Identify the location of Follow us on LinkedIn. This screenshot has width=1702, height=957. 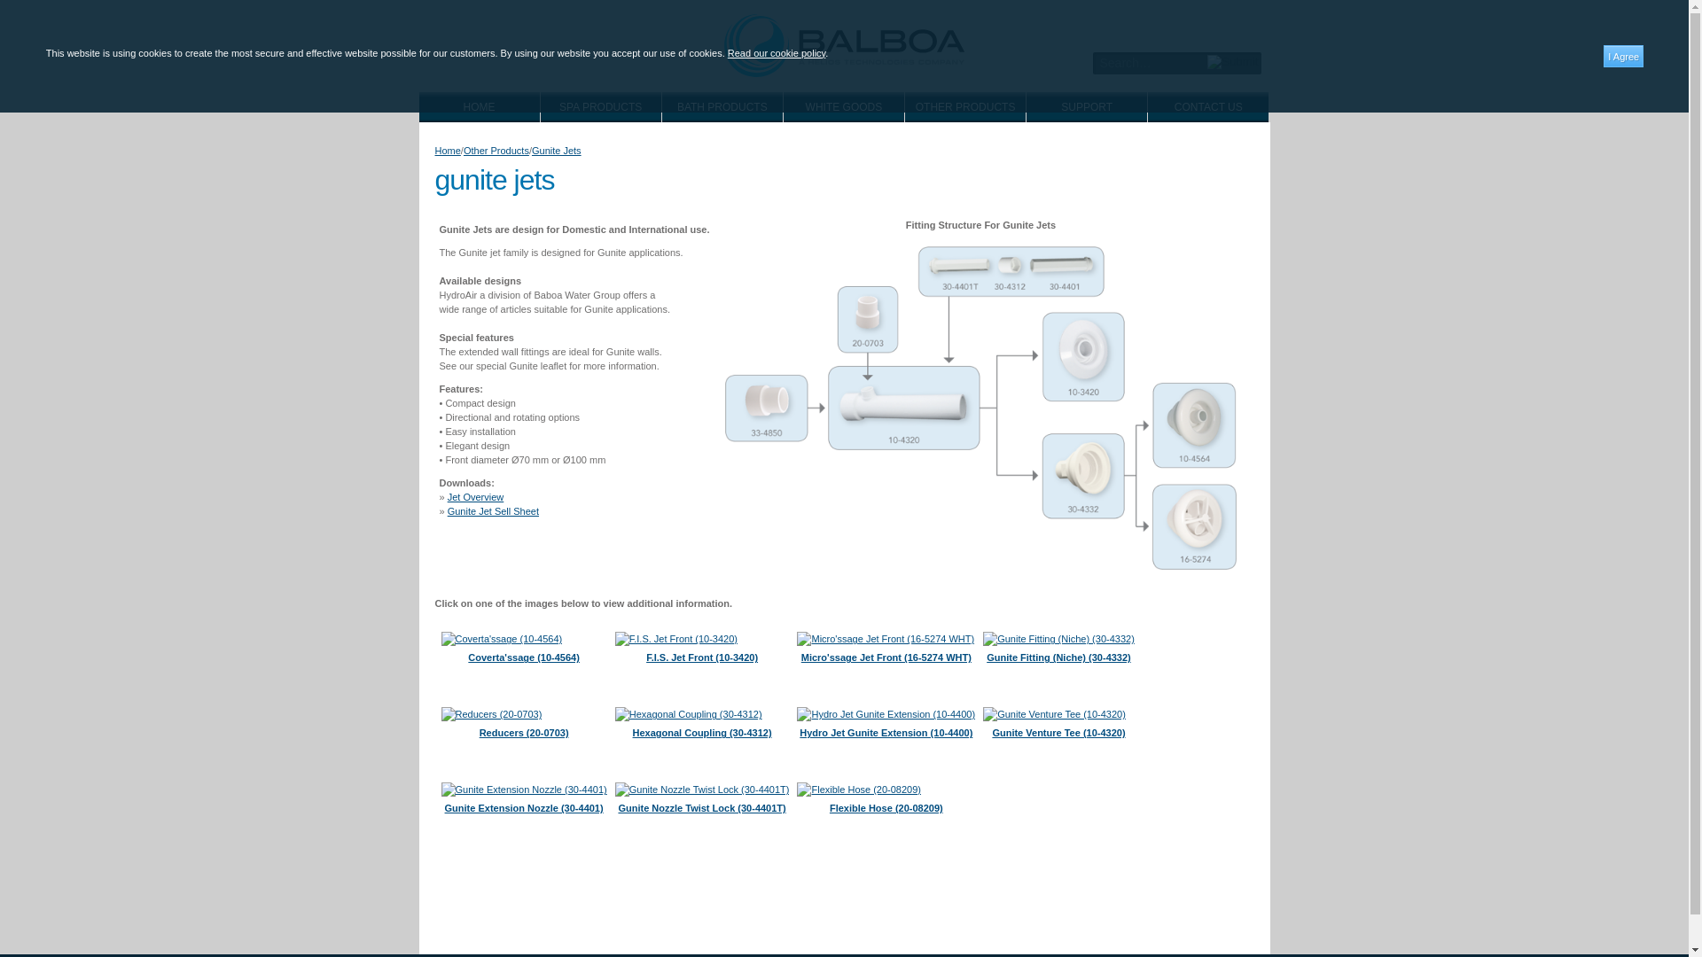
(1119, 21).